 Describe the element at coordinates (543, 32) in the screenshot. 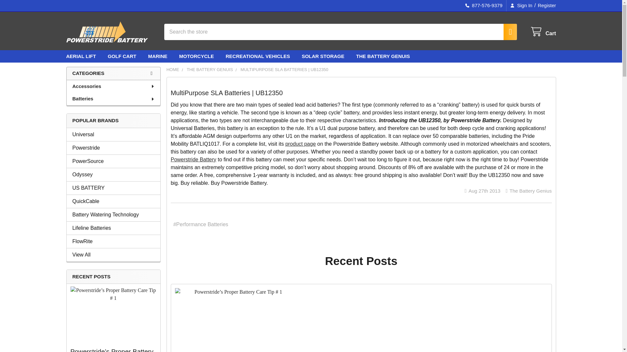

I see `Cart` at that location.